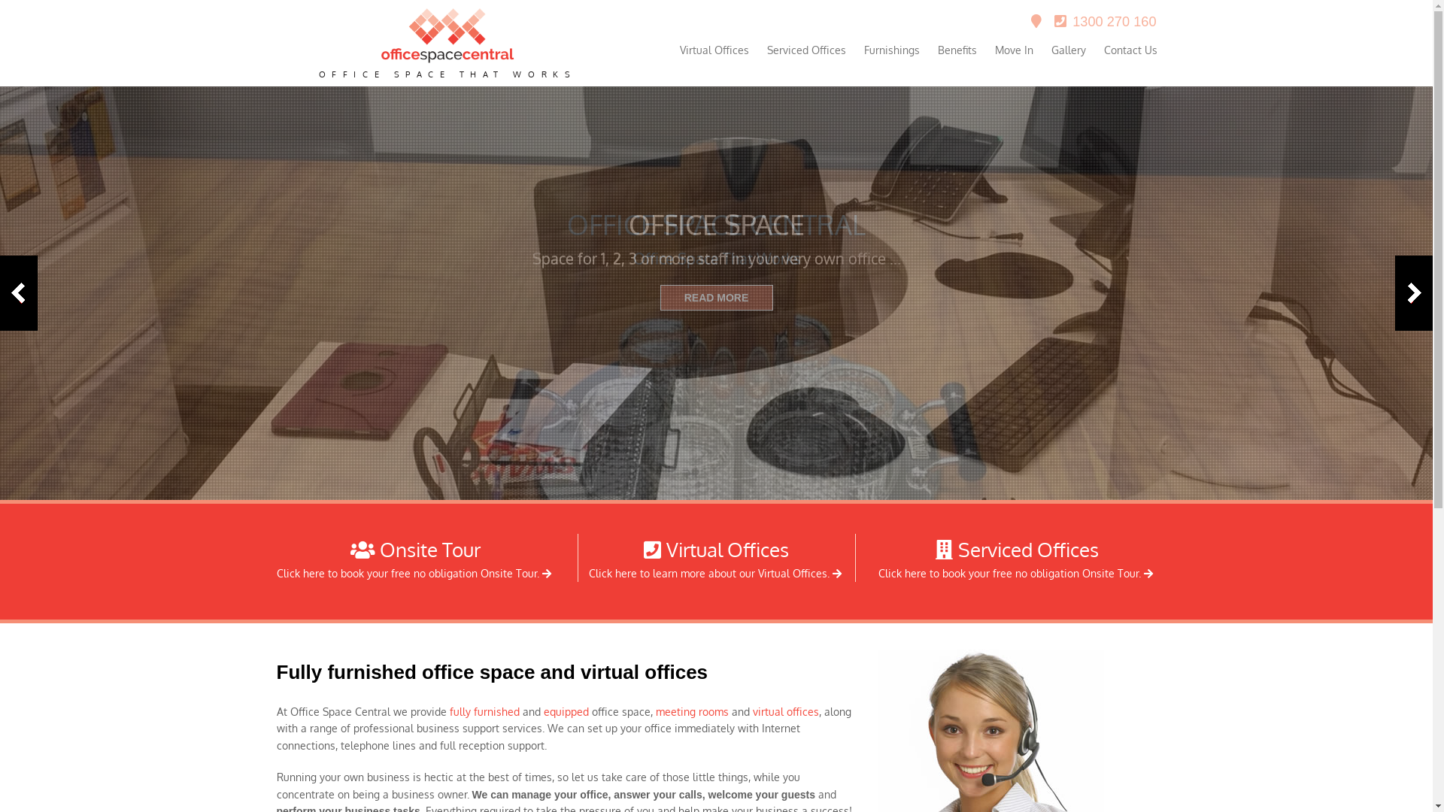 Image resolution: width=1444 pixels, height=812 pixels. I want to click on equipped, so click(566, 711).